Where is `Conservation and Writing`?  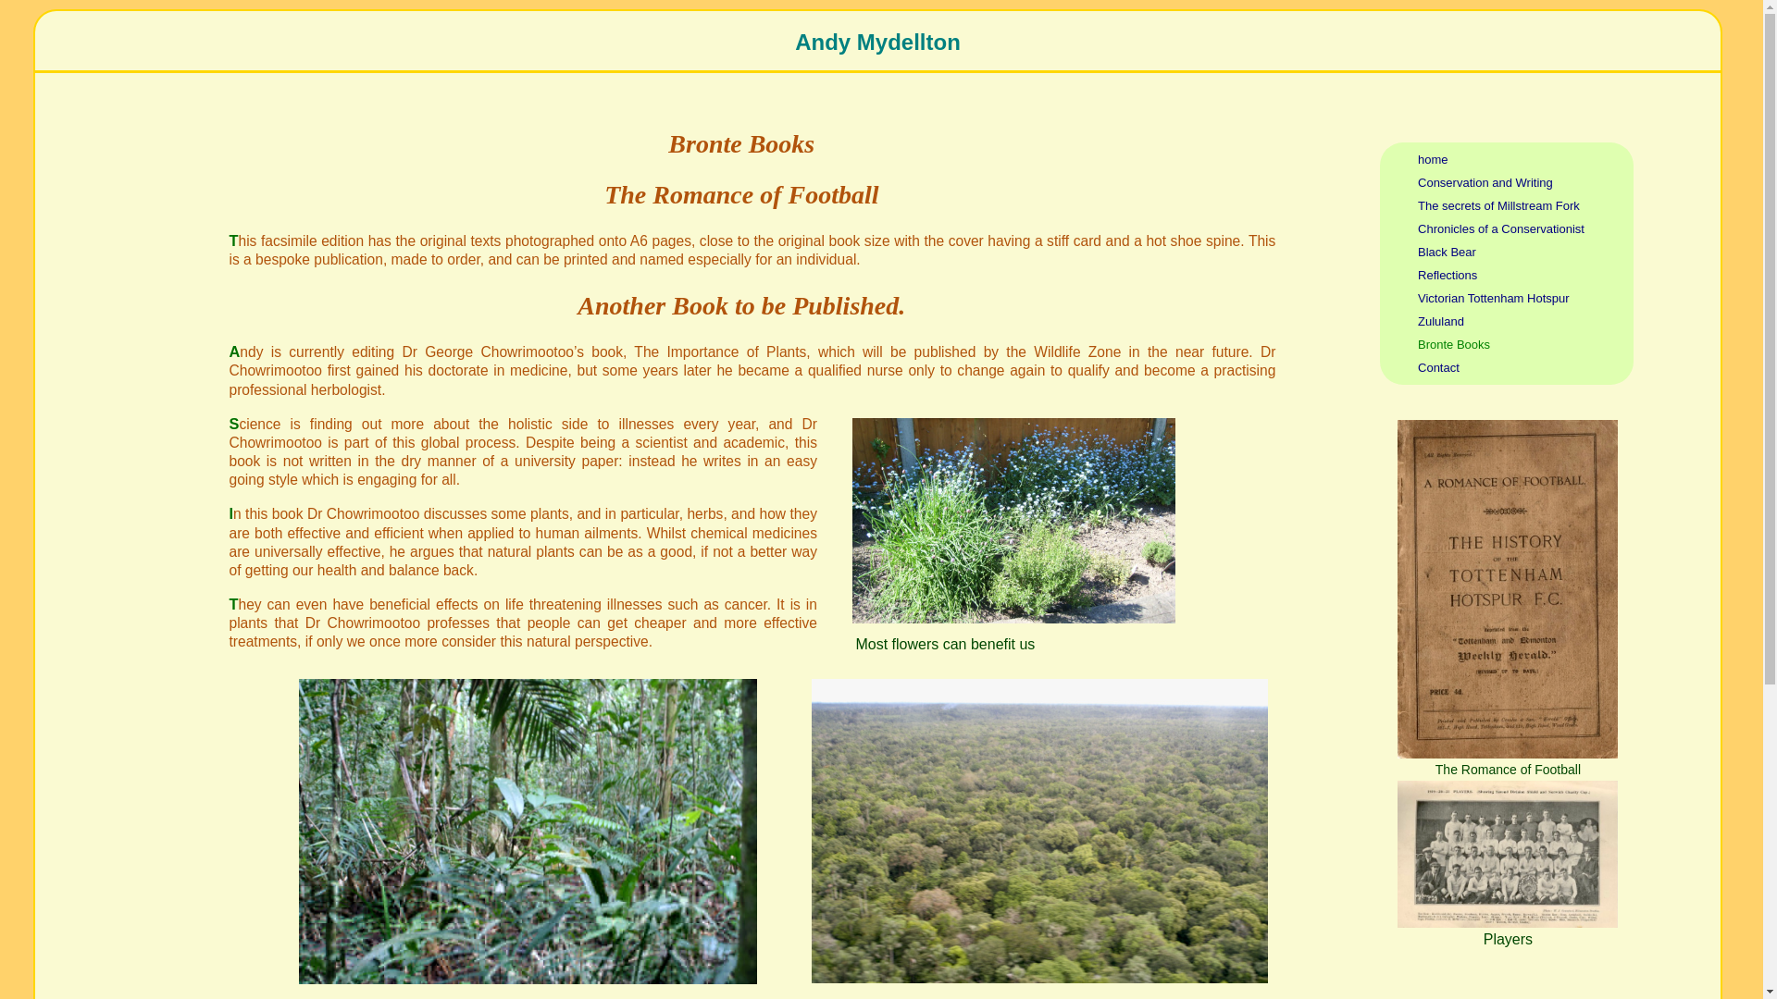
Conservation and Writing is located at coordinates (1485, 183).